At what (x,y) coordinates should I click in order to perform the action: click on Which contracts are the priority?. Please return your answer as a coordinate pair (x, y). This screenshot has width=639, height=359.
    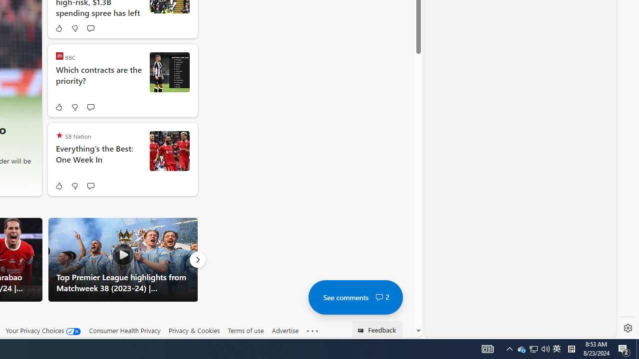
    Looking at the image, I should click on (170, 72).